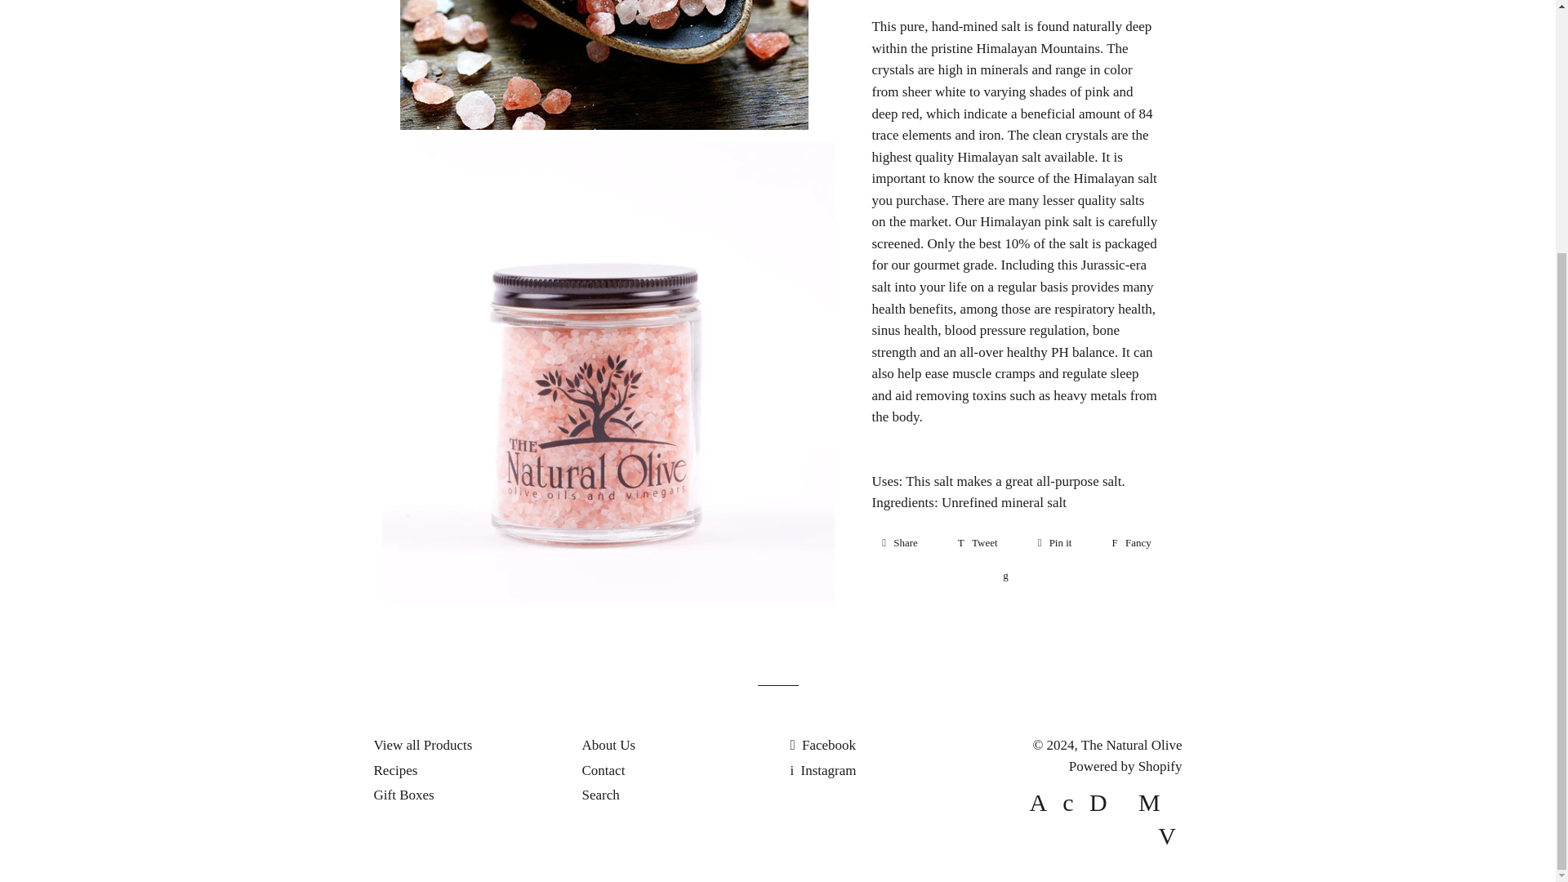 The image size is (1568, 882). Describe the element at coordinates (823, 770) in the screenshot. I see `The Natural Olive  on Instagram` at that location.